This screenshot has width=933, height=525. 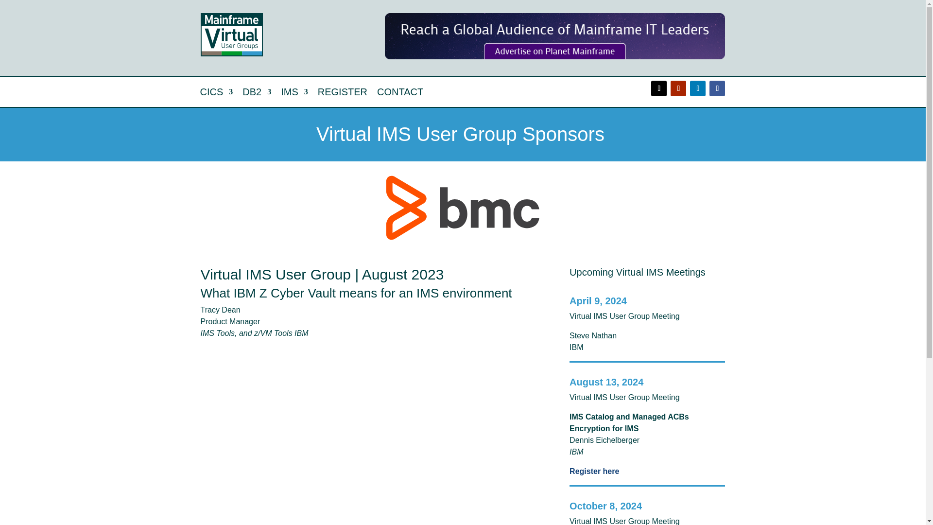 I want to click on CICS, so click(x=217, y=93).